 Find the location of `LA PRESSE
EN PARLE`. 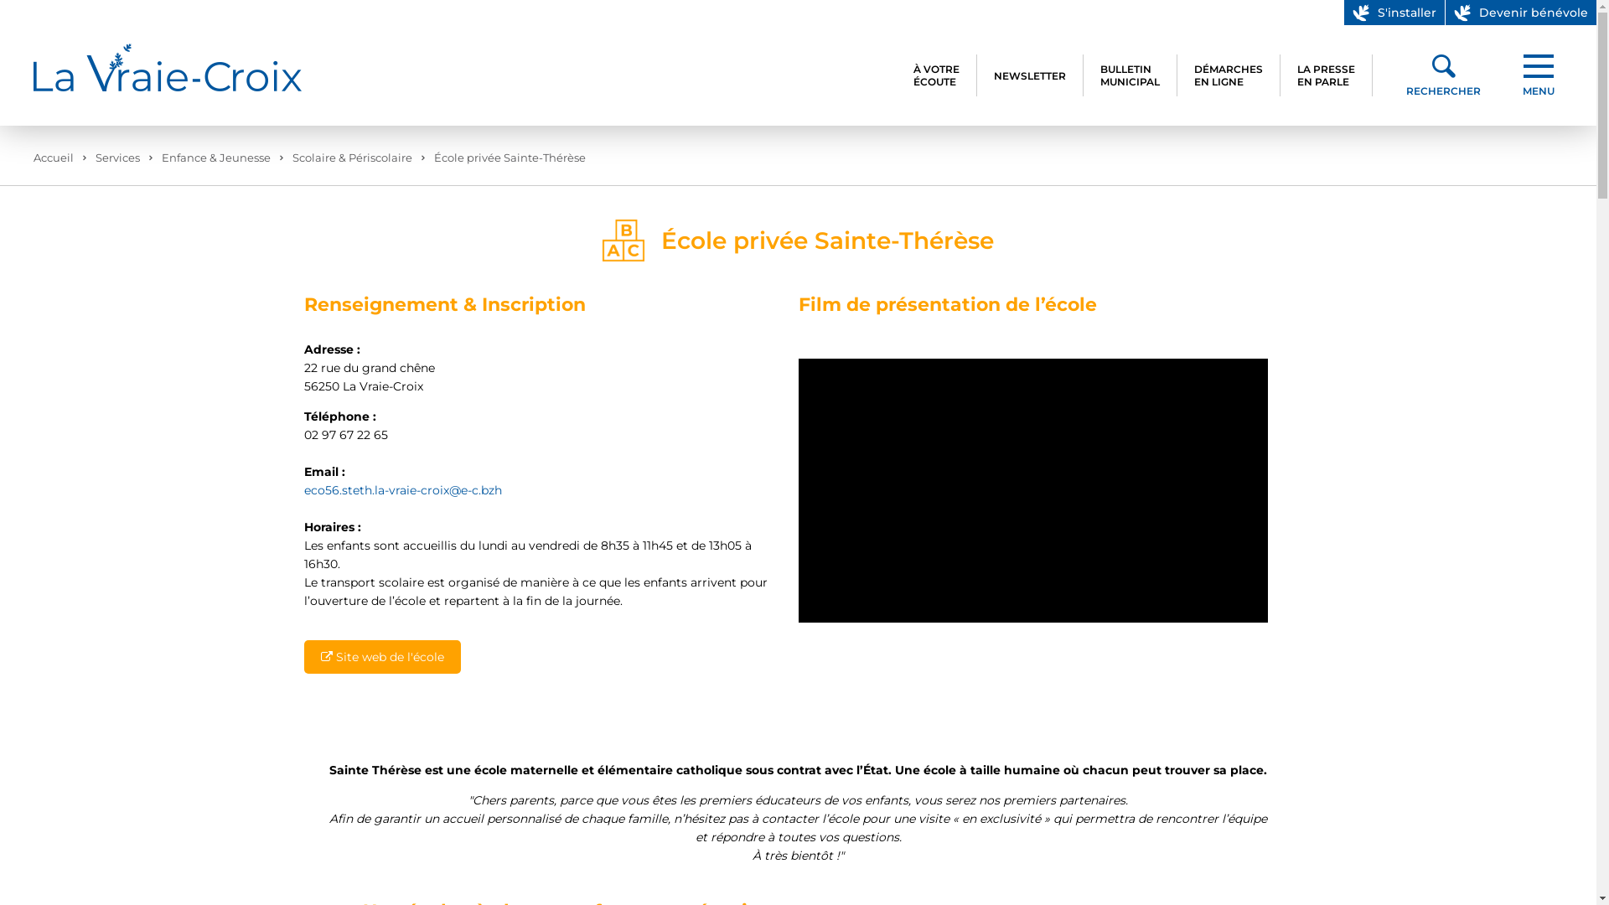

LA PRESSE
EN PARLE is located at coordinates (1327, 75).